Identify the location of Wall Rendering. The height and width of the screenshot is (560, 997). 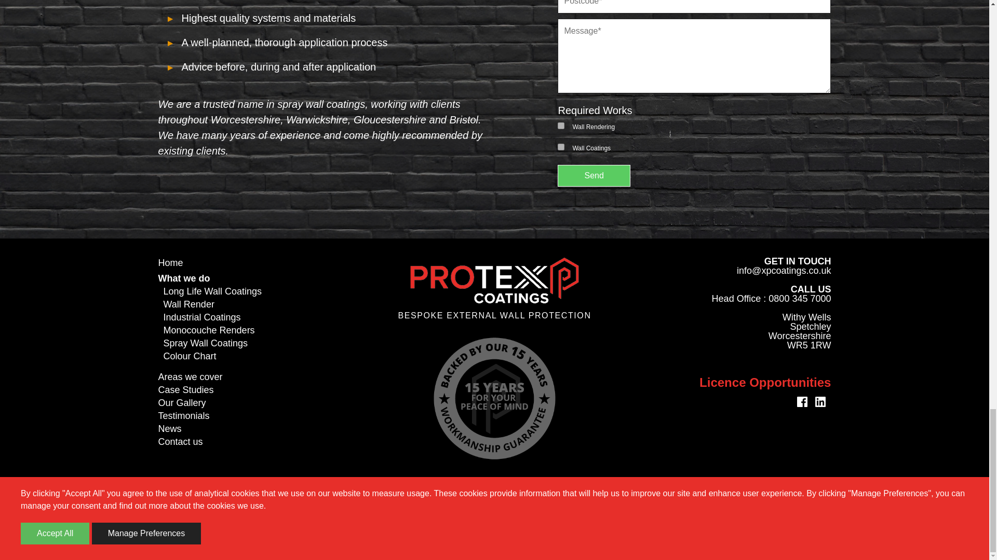
(561, 125).